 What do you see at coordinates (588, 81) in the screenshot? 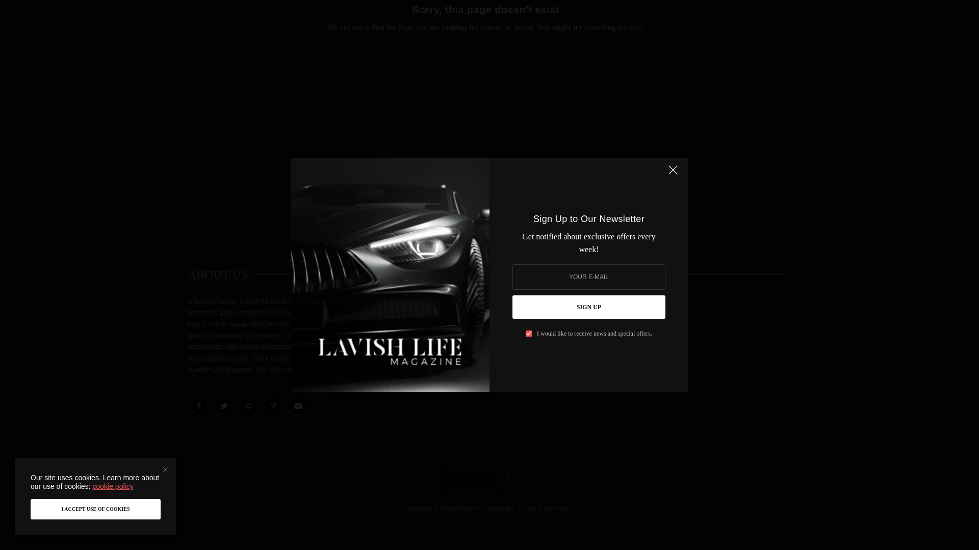
I see `SIGN UP` at bounding box center [588, 81].